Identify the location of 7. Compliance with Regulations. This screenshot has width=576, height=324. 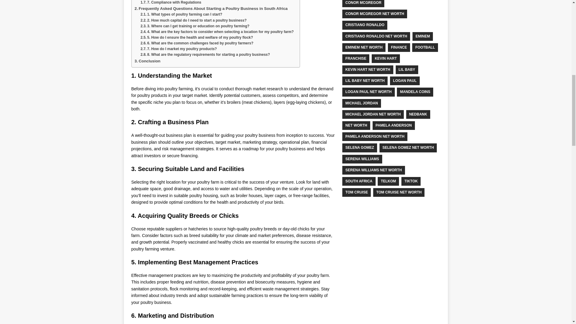
(171, 3).